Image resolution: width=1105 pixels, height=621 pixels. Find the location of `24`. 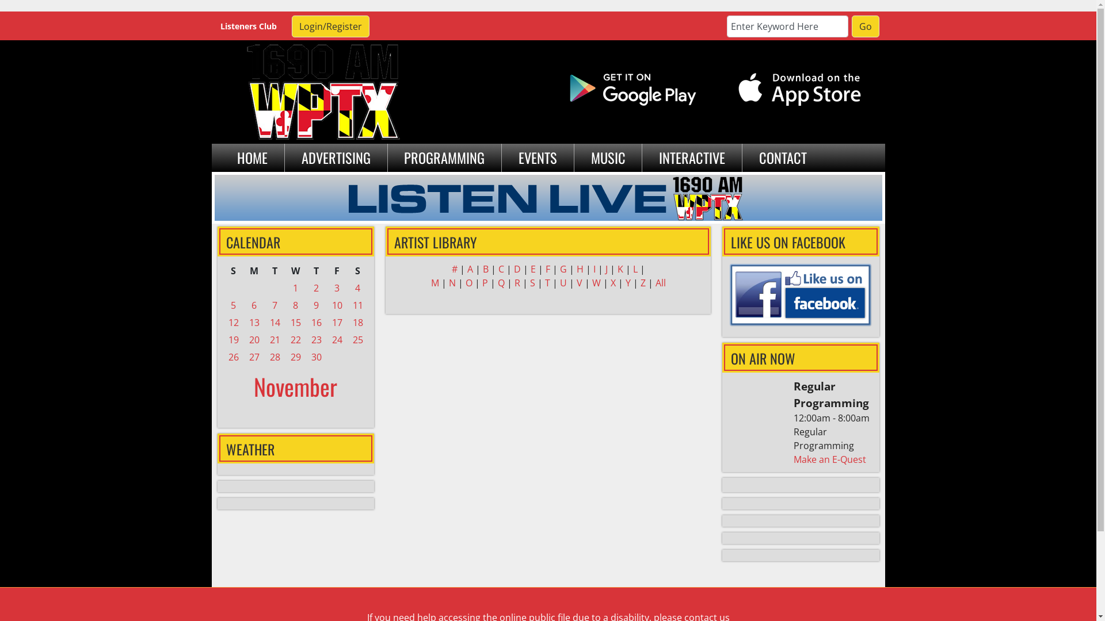

24 is located at coordinates (337, 340).